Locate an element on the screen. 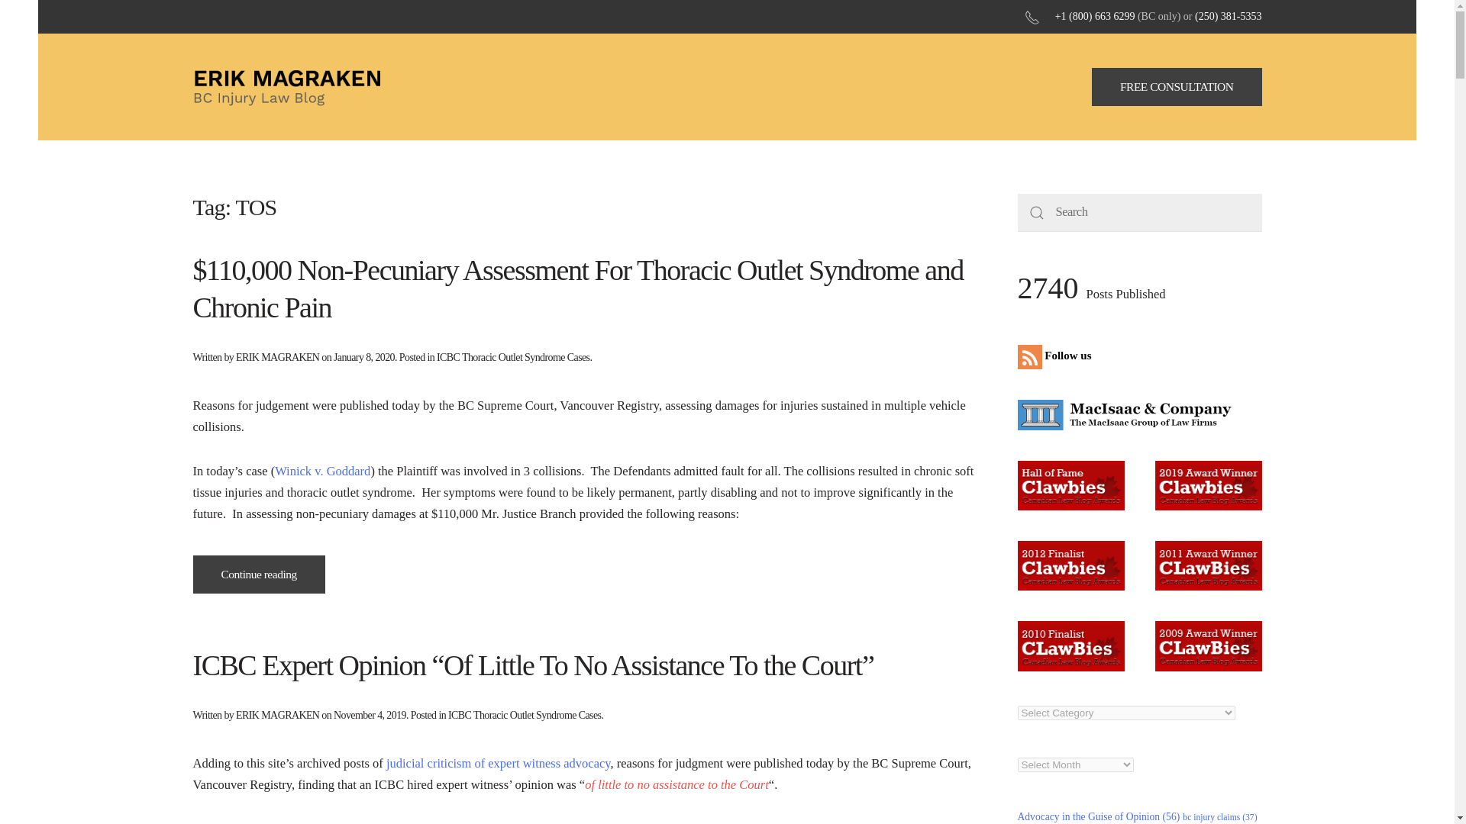  judicial criticism of expert witness advocacy is located at coordinates (499, 763).